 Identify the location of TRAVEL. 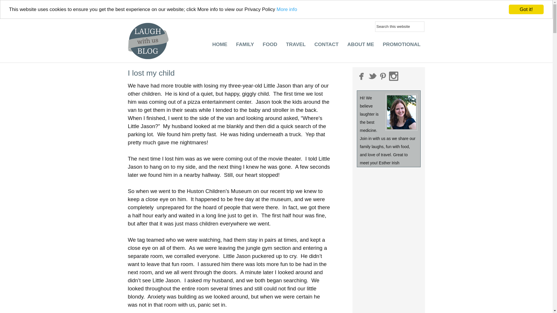
(296, 46).